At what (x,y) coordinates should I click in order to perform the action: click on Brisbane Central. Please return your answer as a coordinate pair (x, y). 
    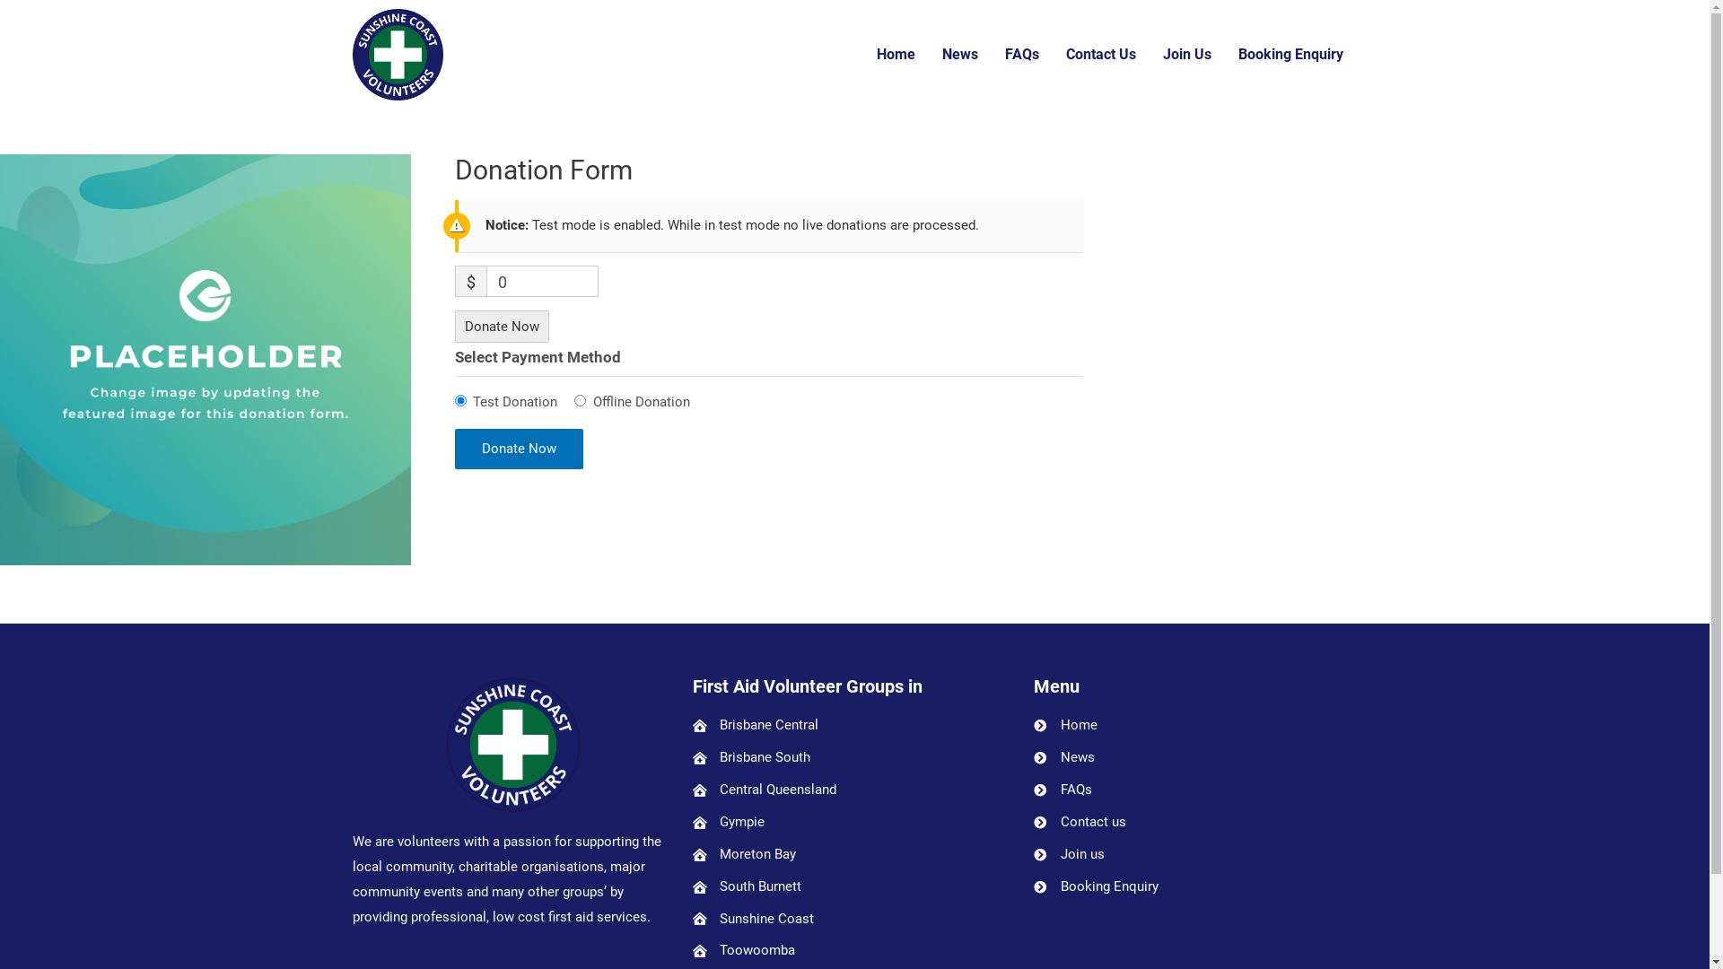
    Looking at the image, I should click on (854, 726).